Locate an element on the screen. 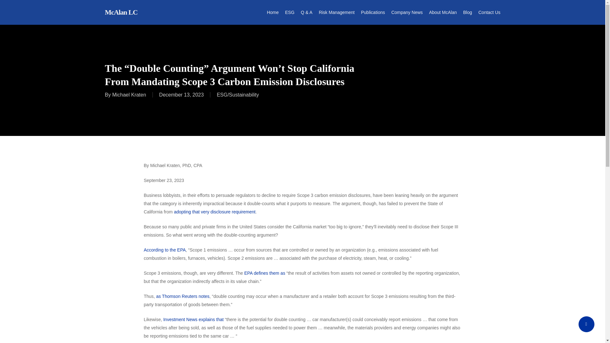 The width and height of the screenshot is (610, 343). Home is located at coordinates (273, 12).